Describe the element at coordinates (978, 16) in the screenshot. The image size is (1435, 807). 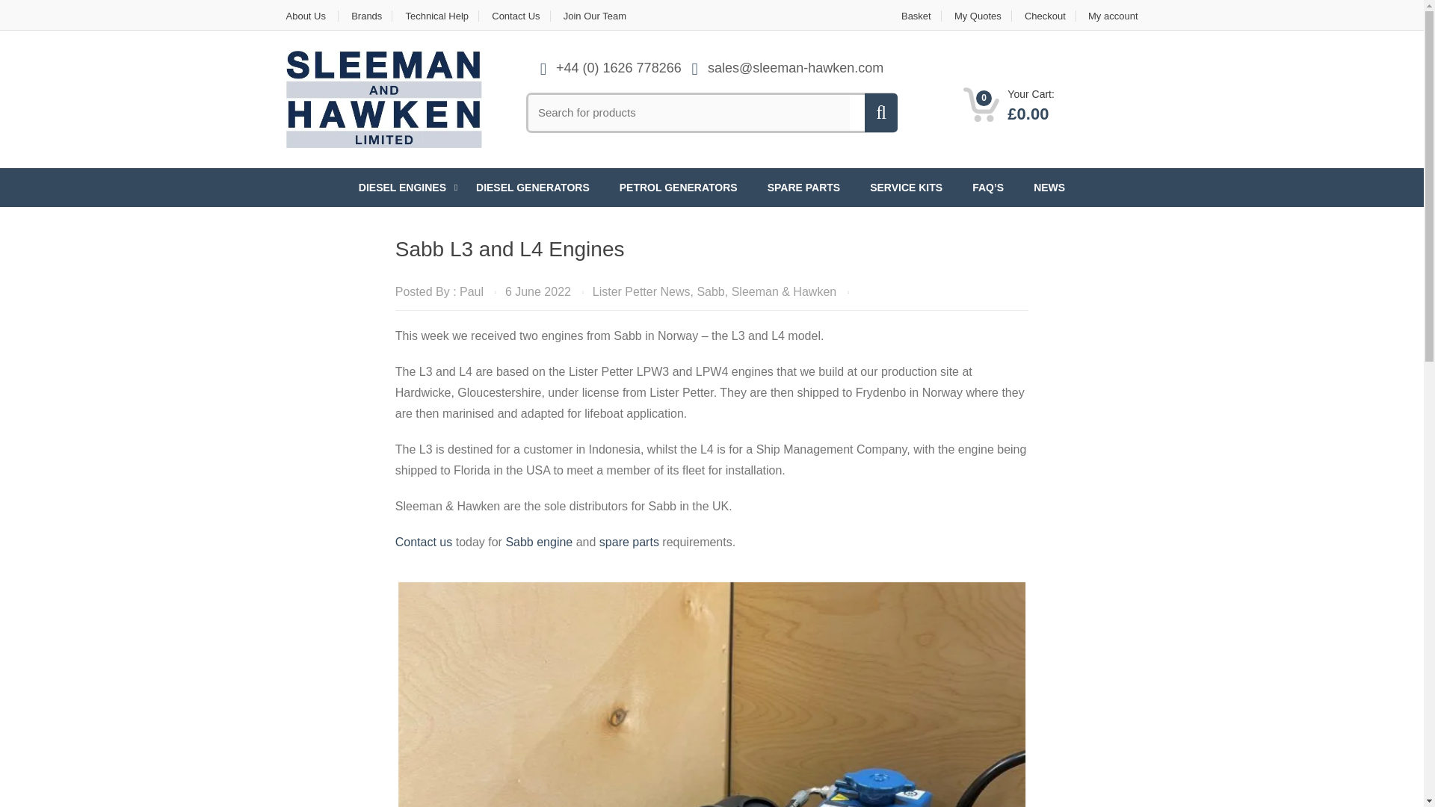
I see `My Quotes` at that location.